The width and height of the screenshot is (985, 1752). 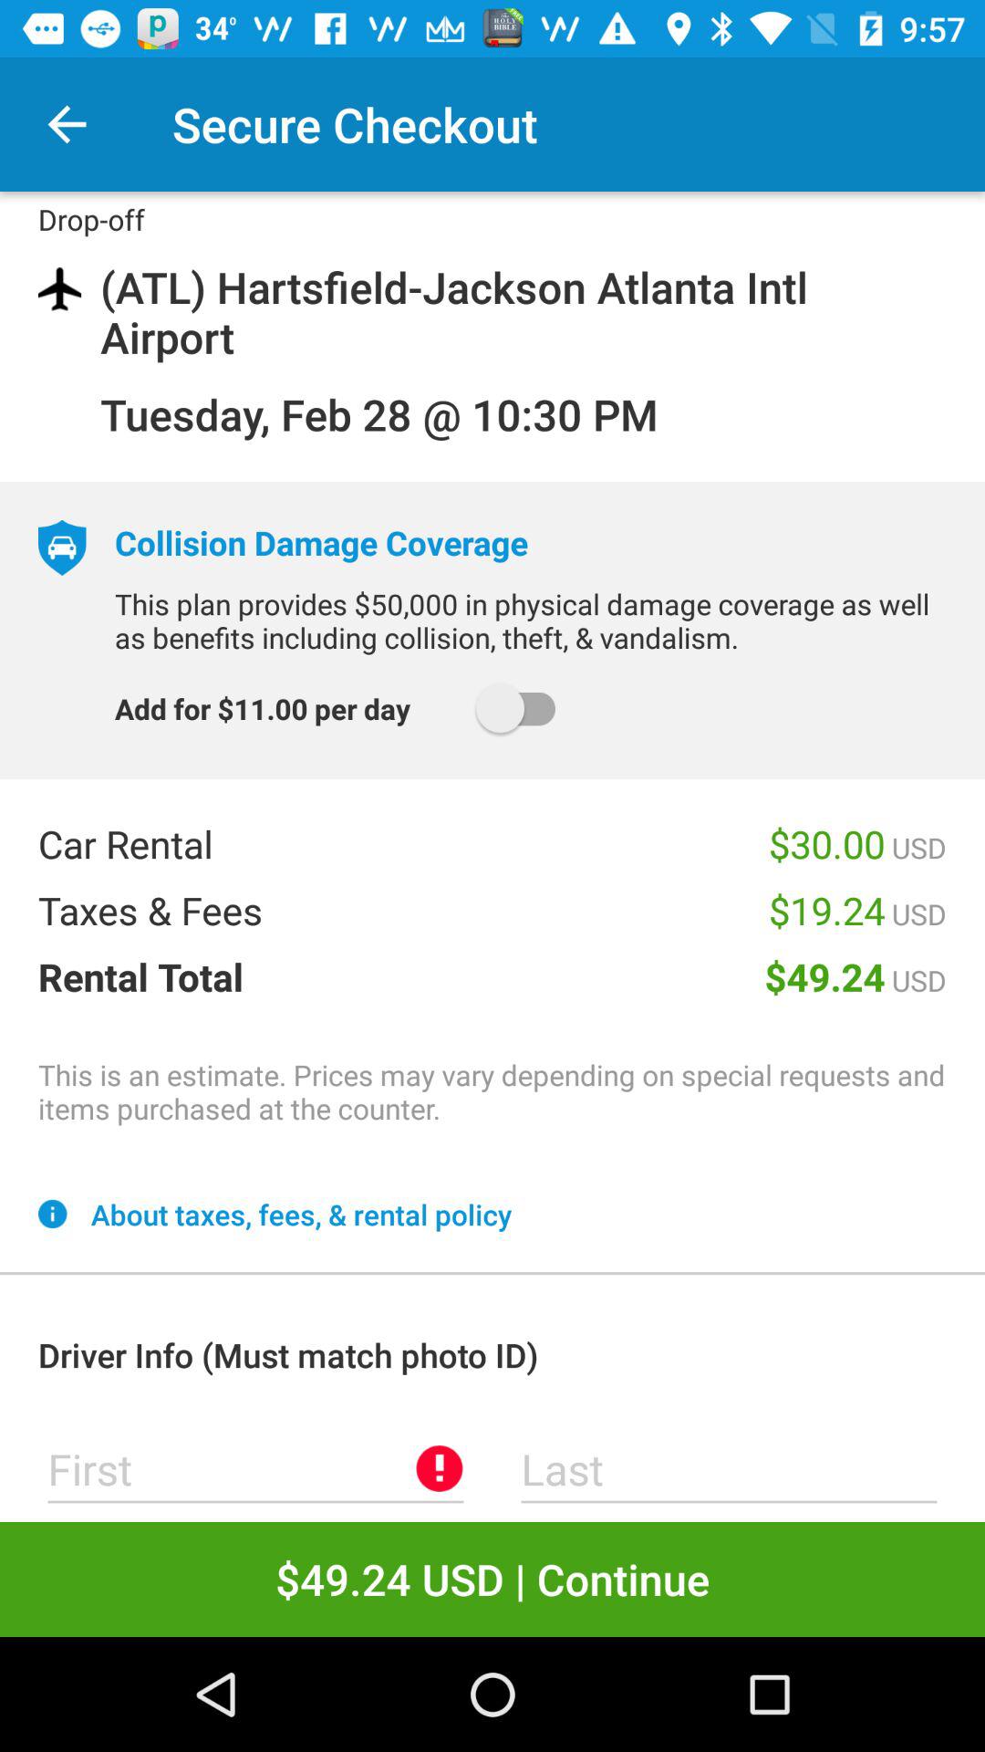 I want to click on enter first name, so click(x=255, y=1469).